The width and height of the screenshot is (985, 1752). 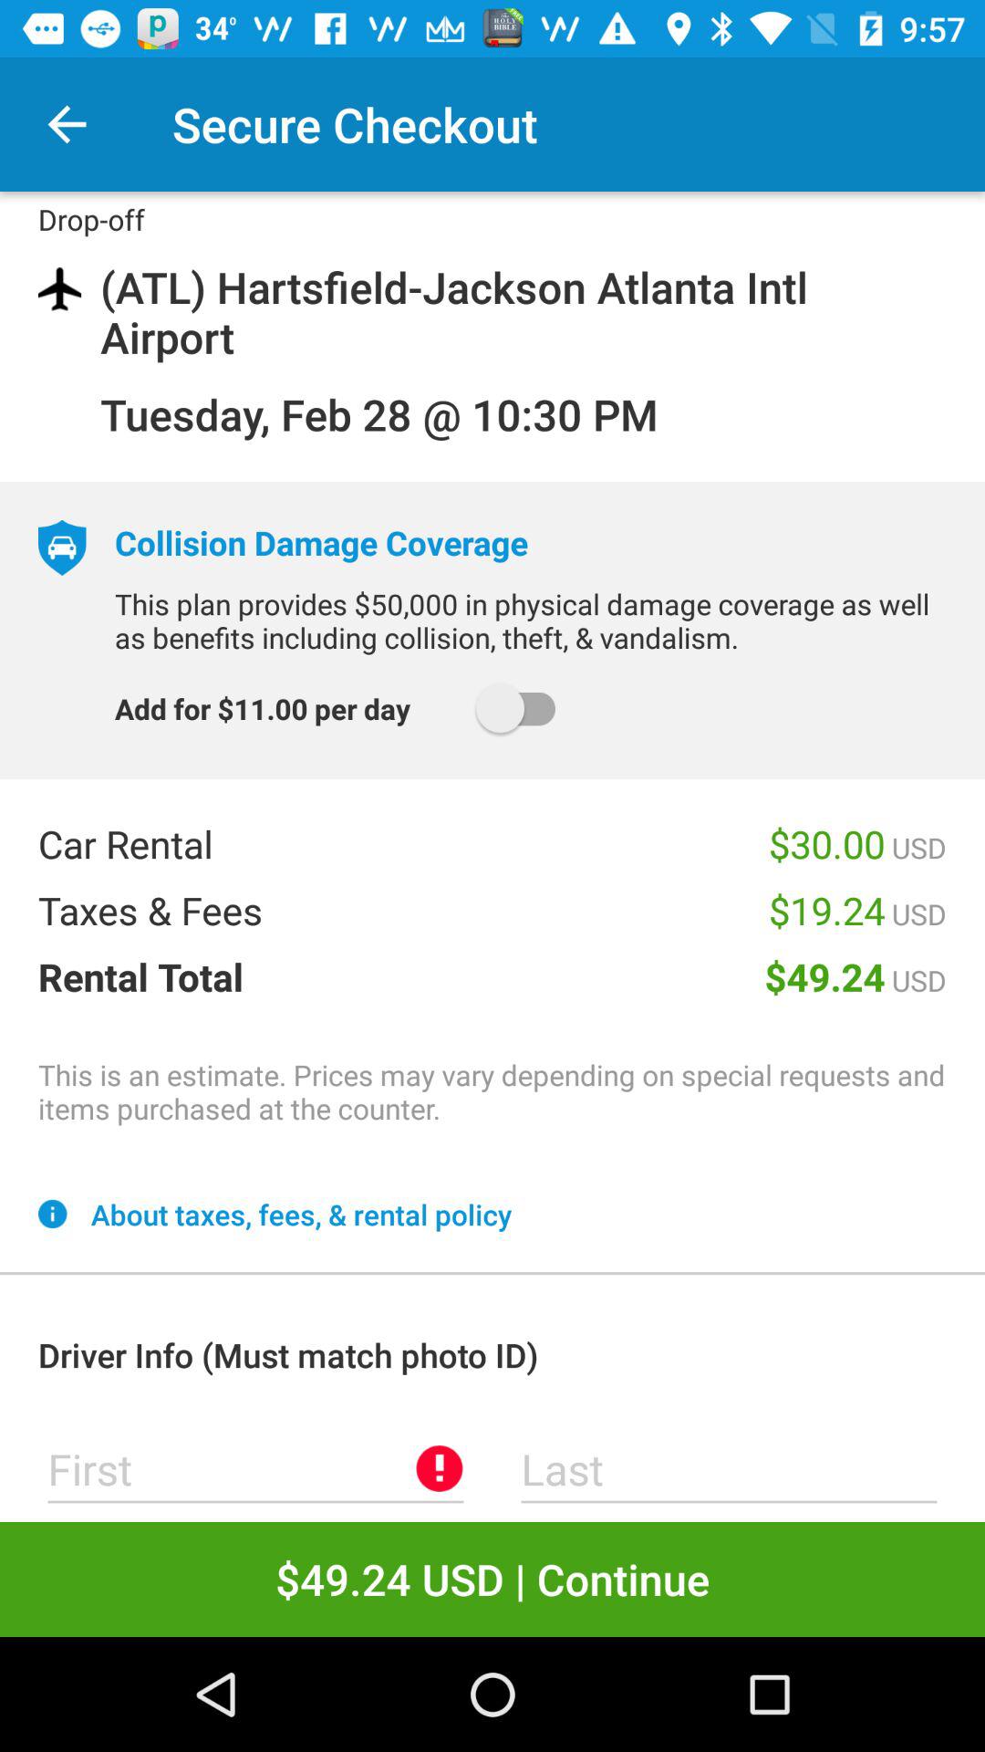 I want to click on enter first name, so click(x=255, y=1469).